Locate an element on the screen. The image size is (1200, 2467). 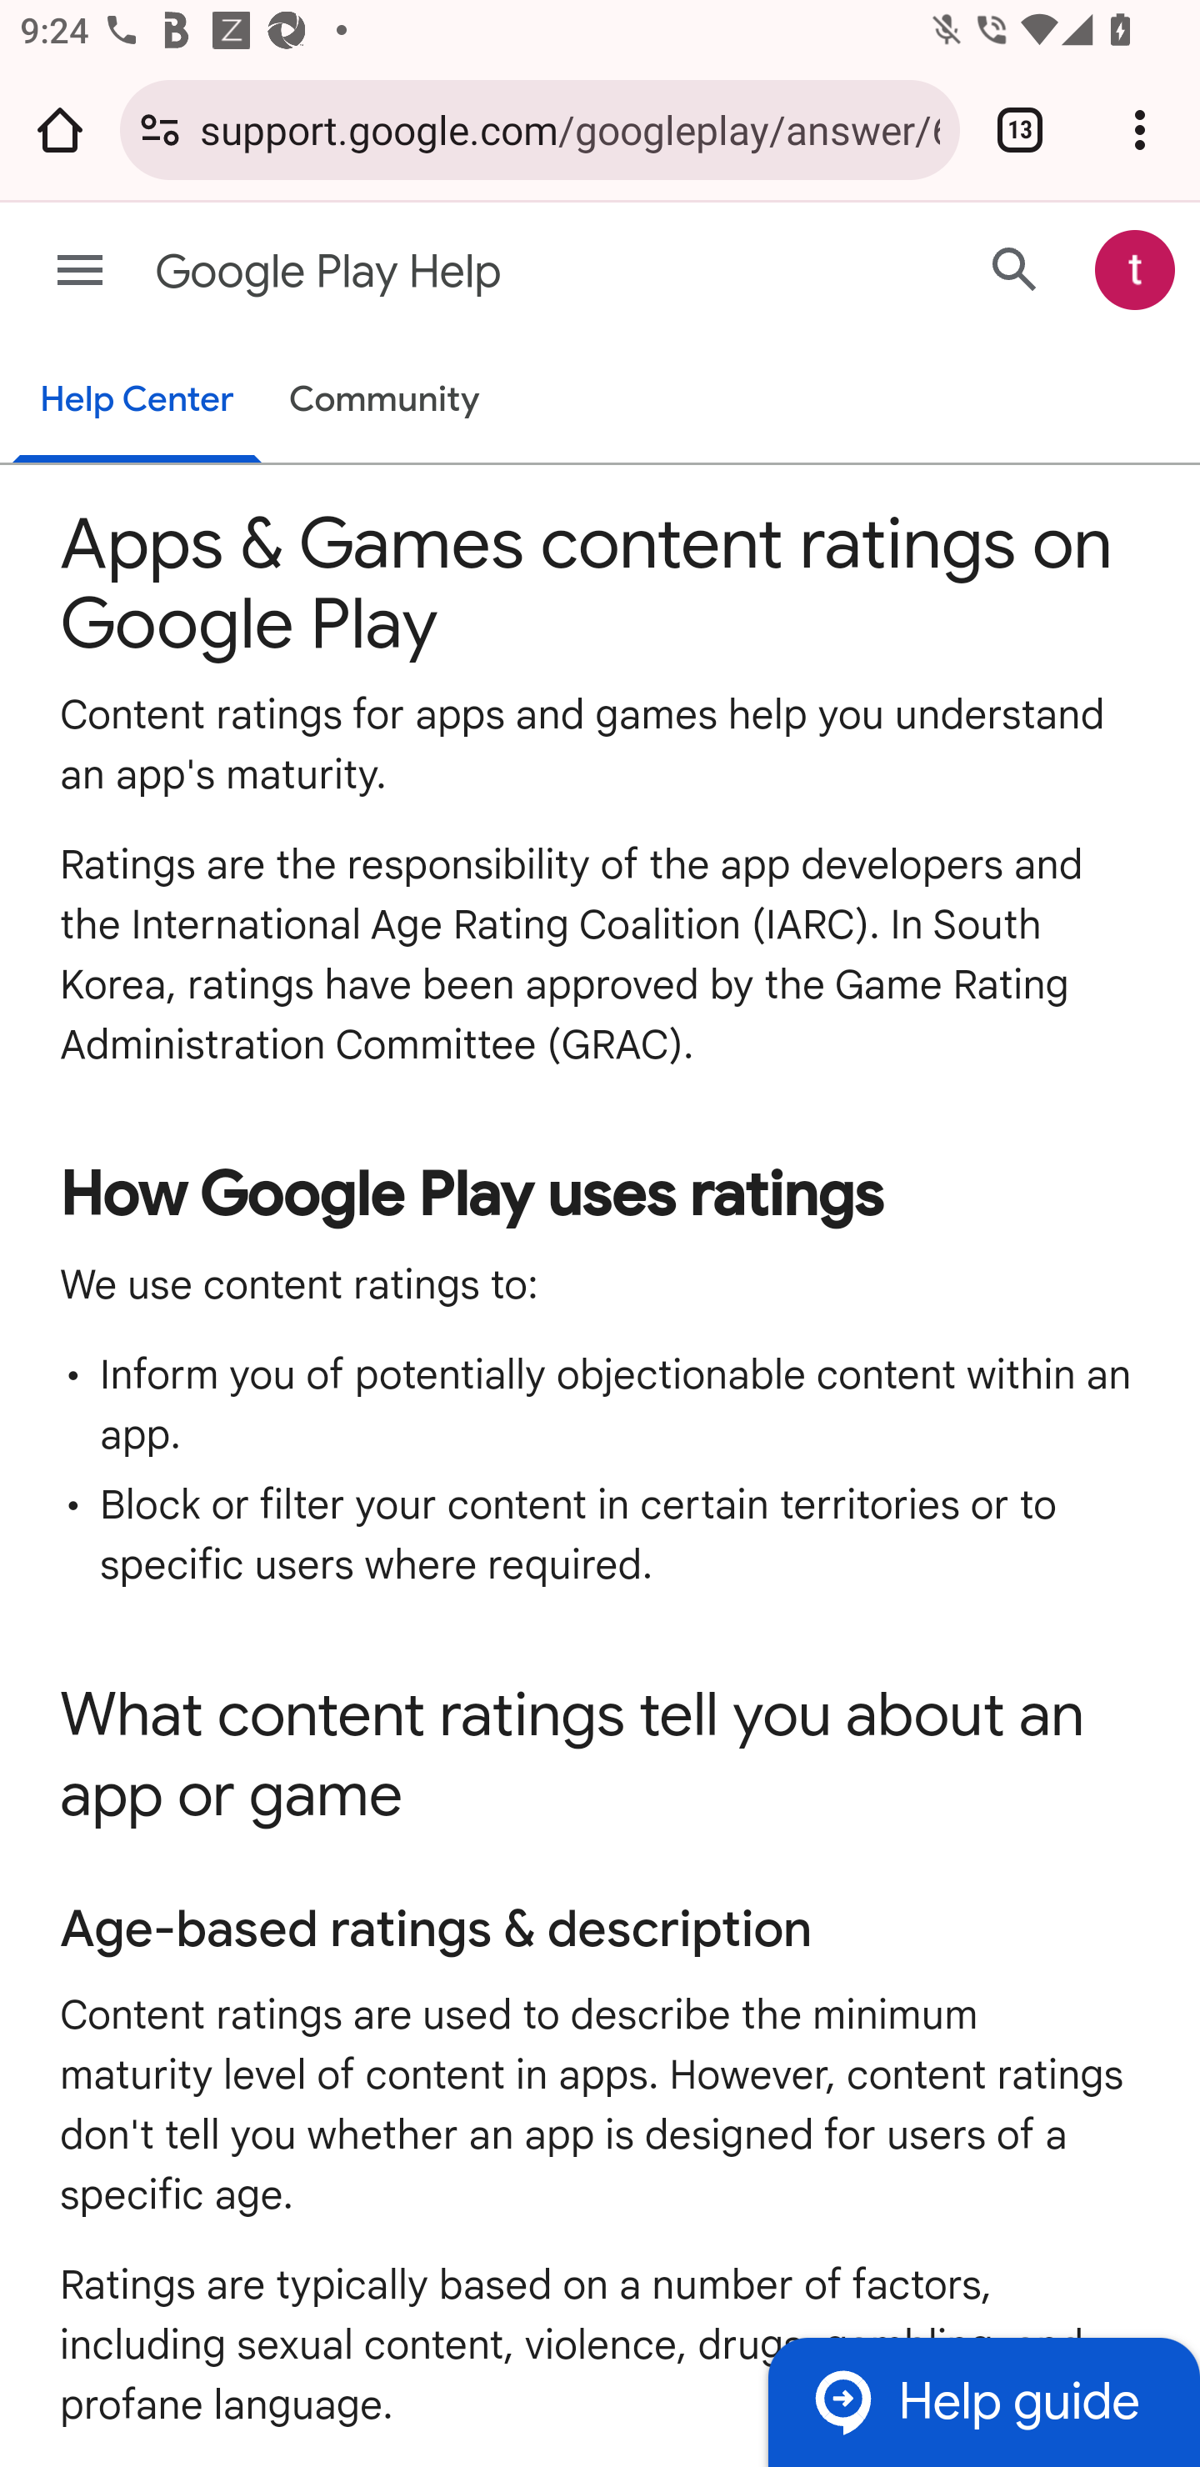
Help Center is located at coordinates (136, 402).